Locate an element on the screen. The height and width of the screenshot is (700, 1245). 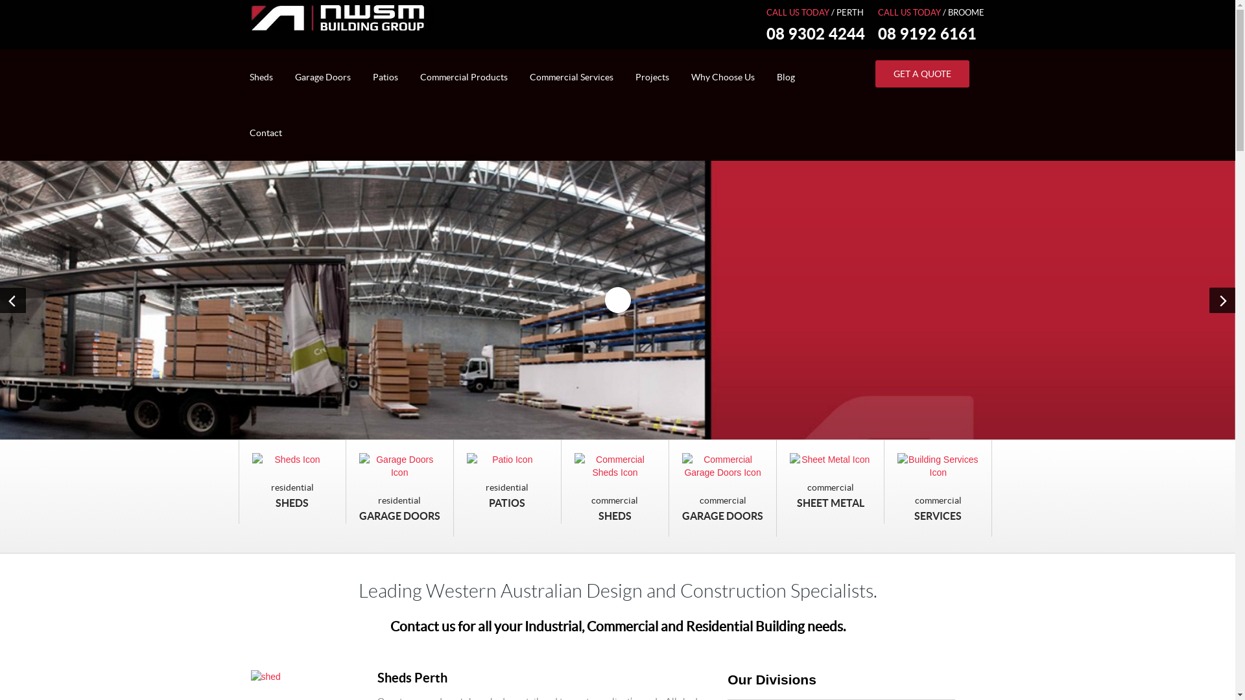
commercial
SHEET METAL is located at coordinates (831, 482).